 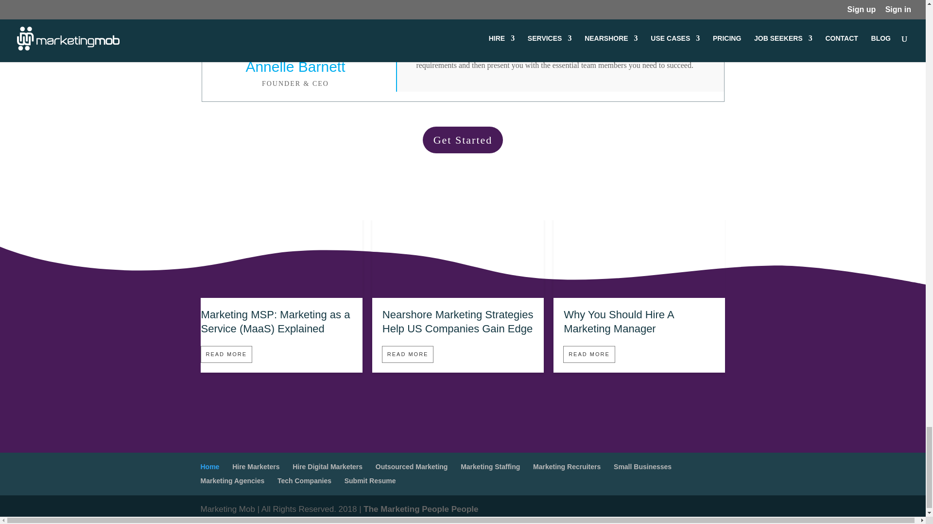 What do you see at coordinates (458, 322) in the screenshot?
I see `Nearshore Marketing Strategies Help US Companies Gain Edge` at bounding box center [458, 322].